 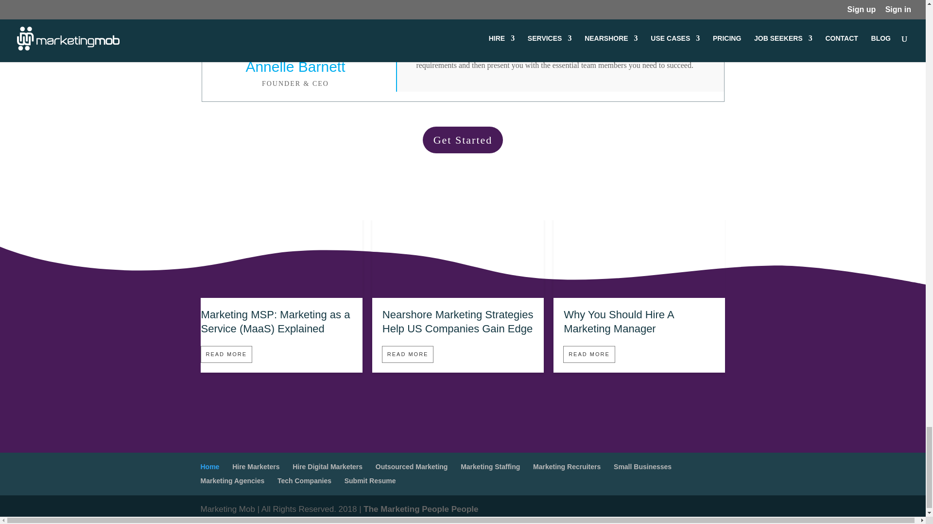 What do you see at coordinates (458, 322) in the screenshot?
I see `Nearshore Marketing Strategies Help US Companies Gain Edge` at bounding box center [458, 322].